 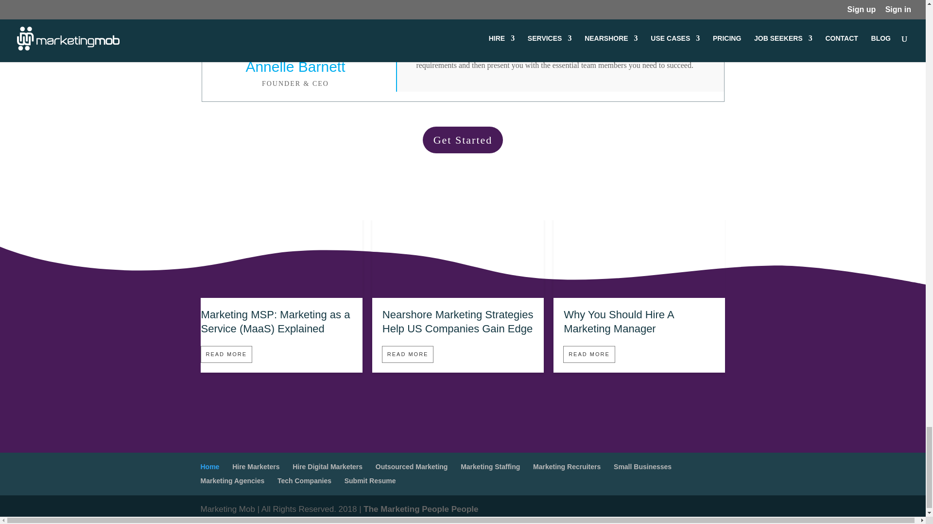 What do you see at coordinates (458, 322) in the screenshot?
I see `Nearshore Marketing Strategies Help US Companies Gain Edge` at bounding box center [458, 322].